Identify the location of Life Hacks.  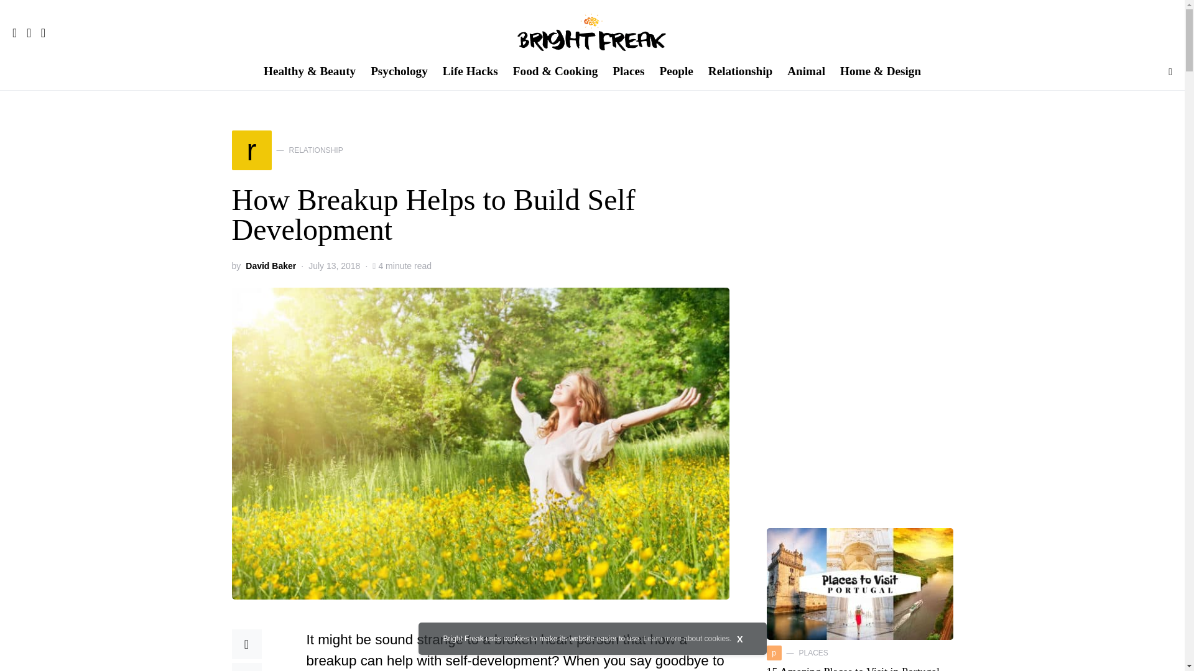
(853, 669).